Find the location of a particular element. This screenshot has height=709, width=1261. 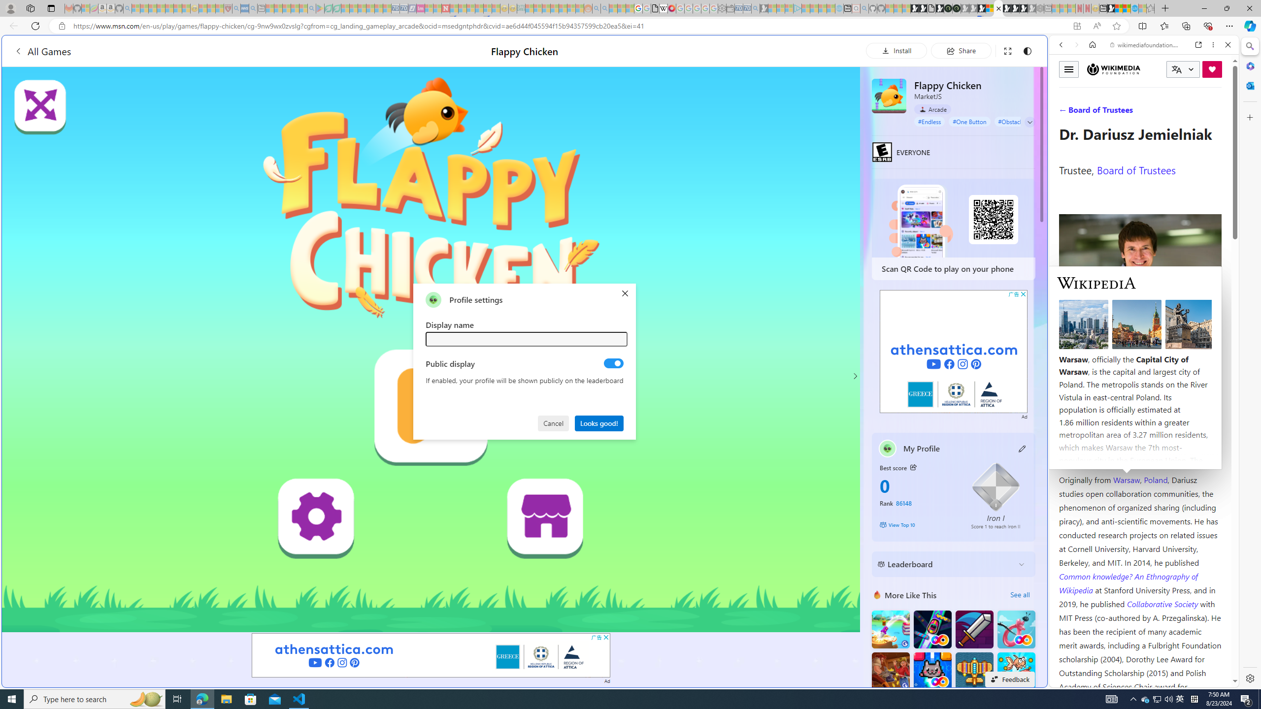

Settings is located at coordinates (1249, 678).